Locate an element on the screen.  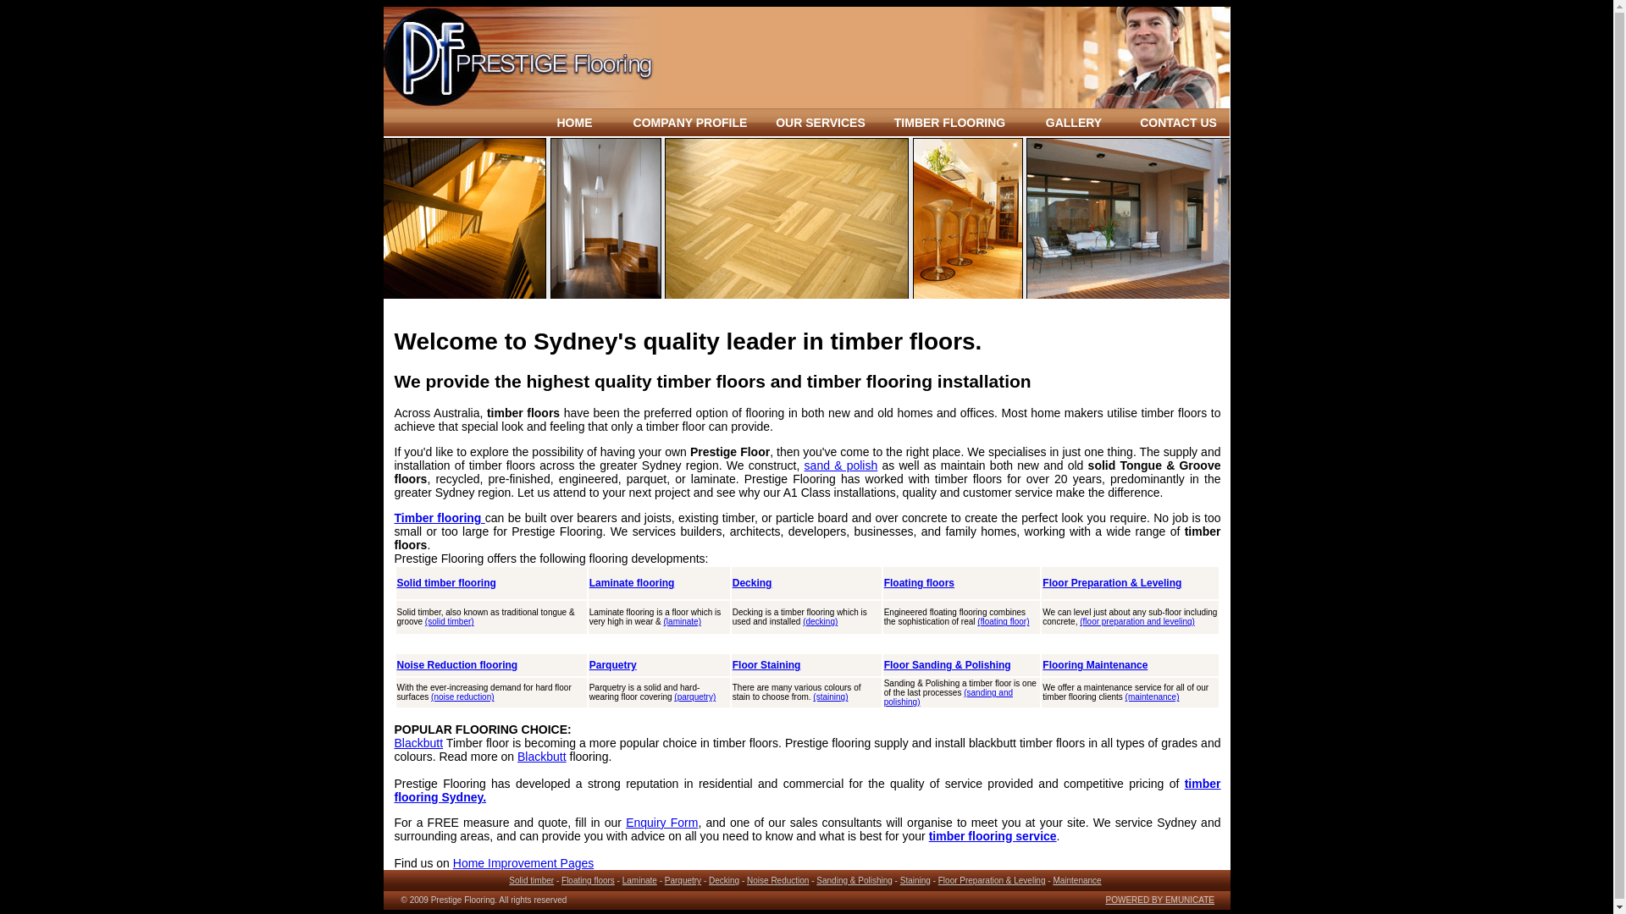
timber flooring Sydney. is located at coordinates (808, 790).